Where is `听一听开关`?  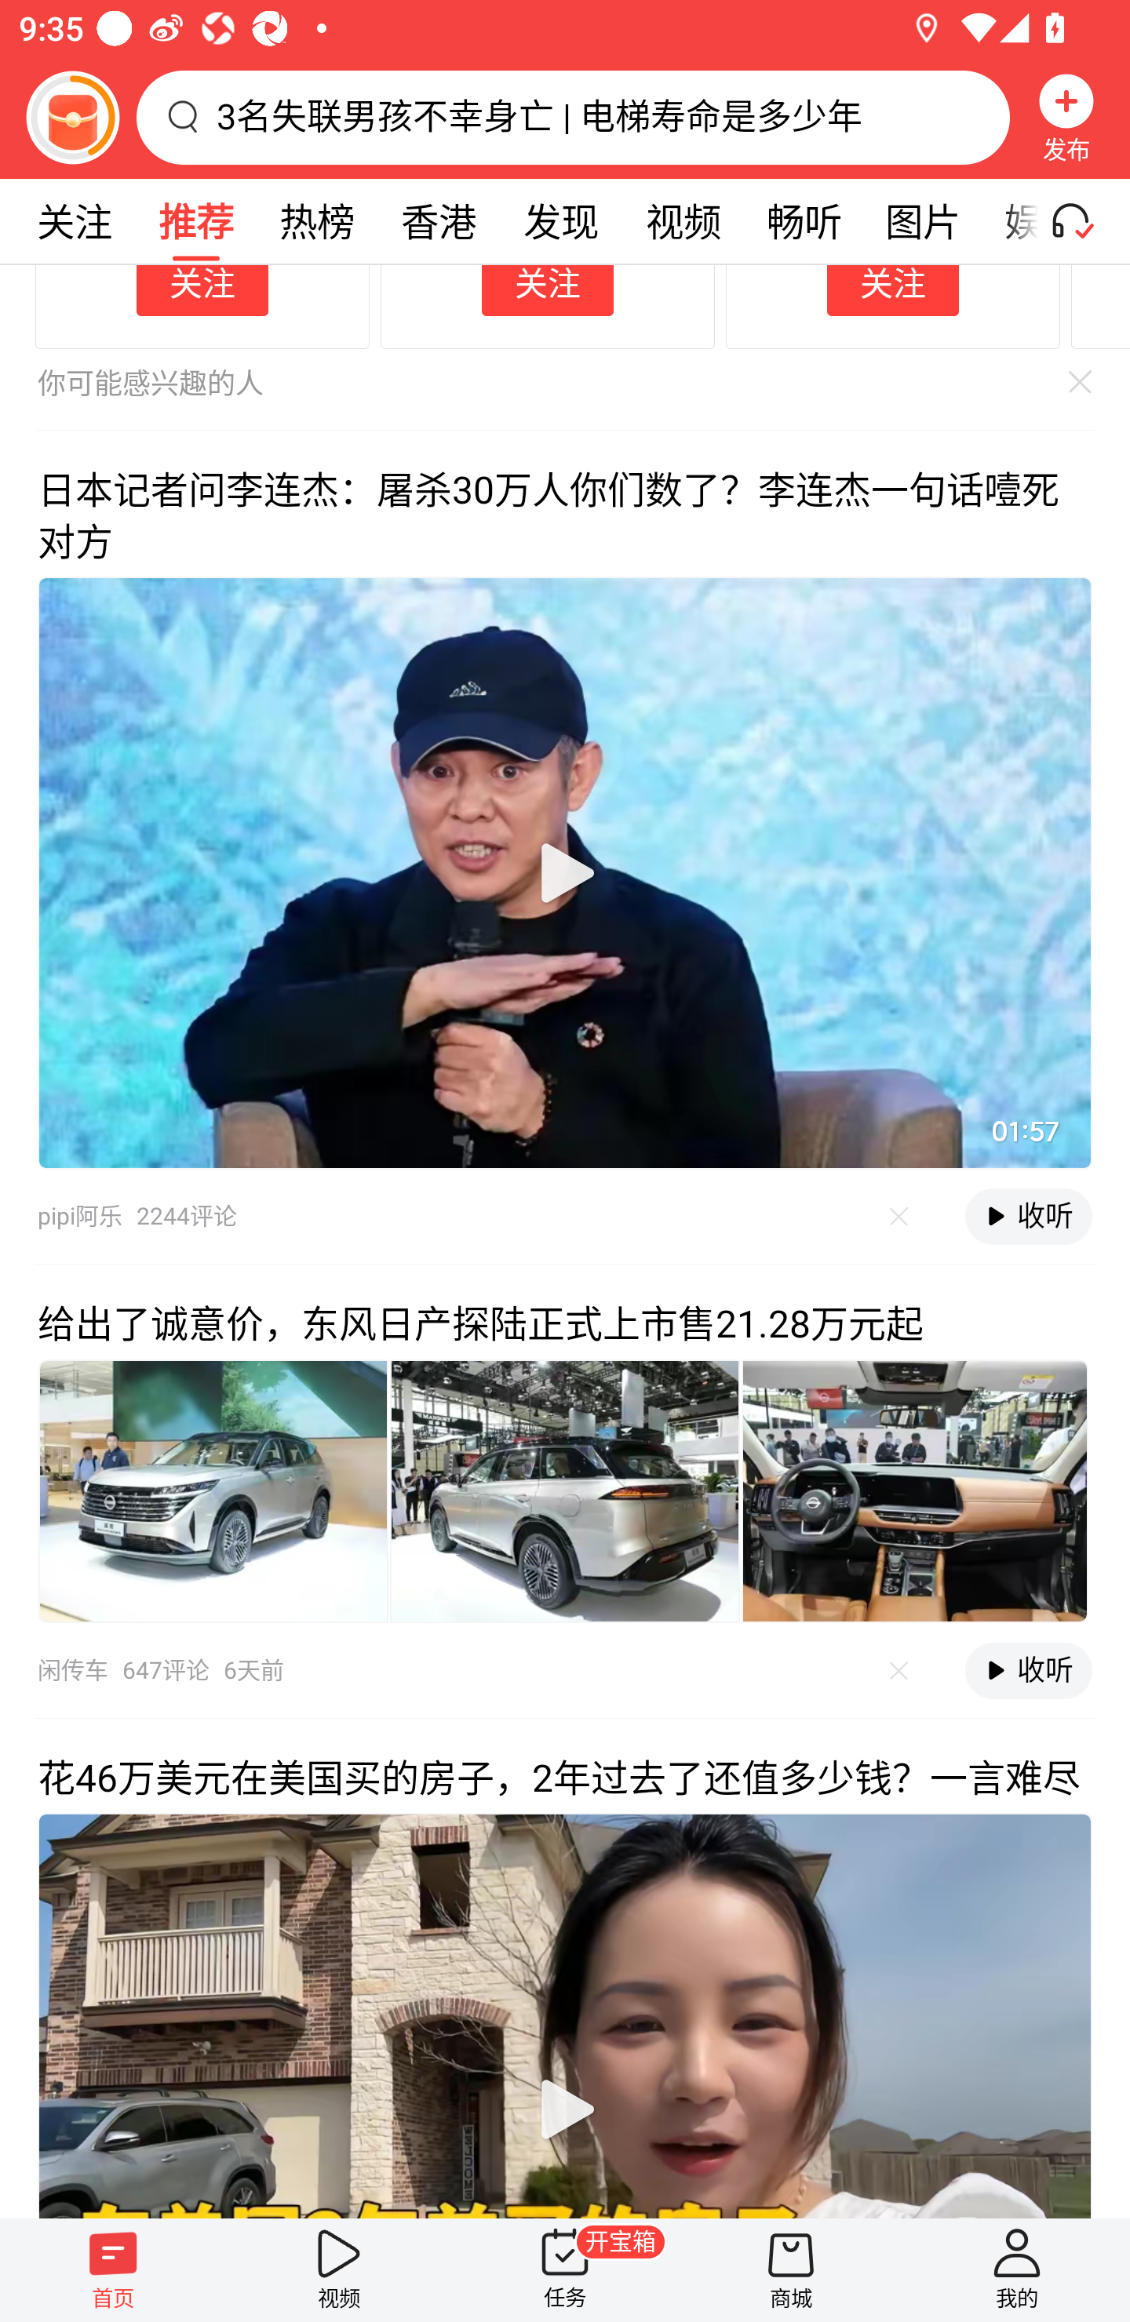
听一听开关 is located at coordinates (1084, 221).